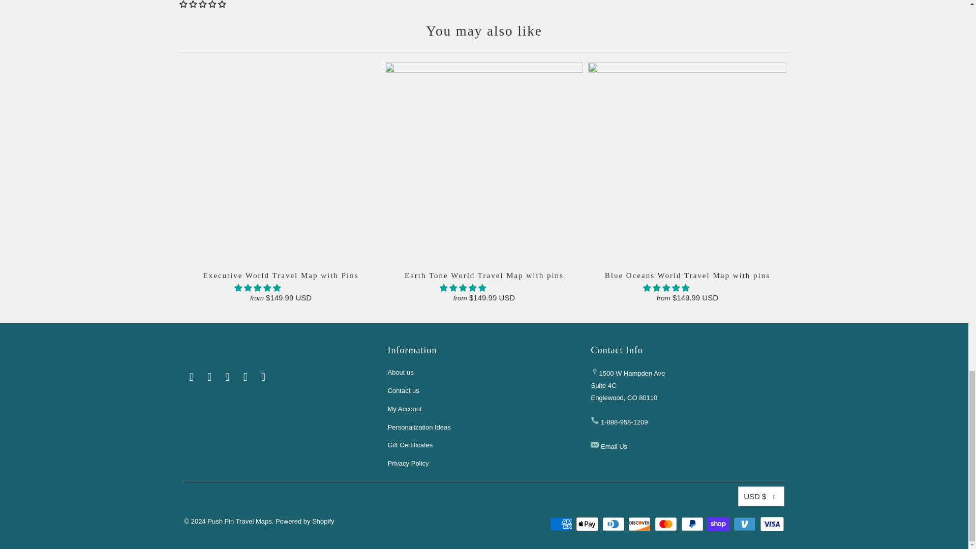 The width and height of the screenshot is (976, 549). Describe the element at coordinates (667, 524) in the screenshot. I see `Mastercard` at that location.